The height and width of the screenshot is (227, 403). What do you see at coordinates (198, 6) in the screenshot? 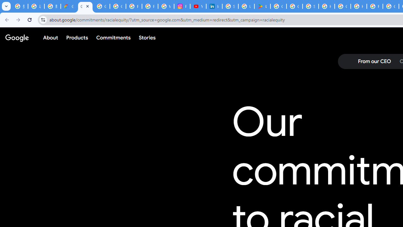
I see `YouTube Culture & Trends - On The Rise: Handcam Videos` at bounding box center [198, 6].